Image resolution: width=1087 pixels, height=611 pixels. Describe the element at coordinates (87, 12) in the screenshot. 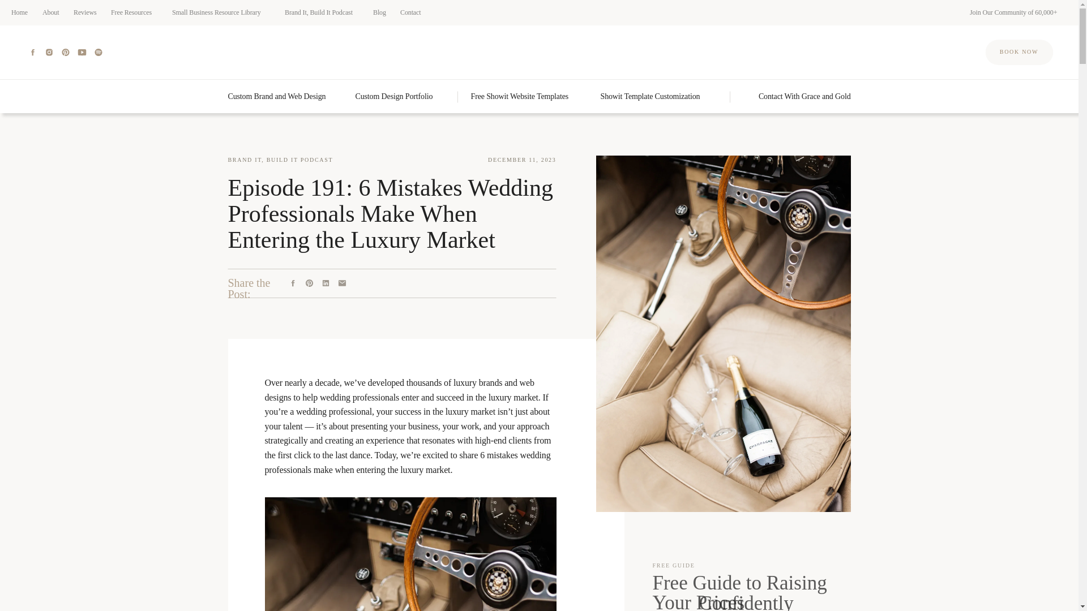

I see `Reviews` at that location.